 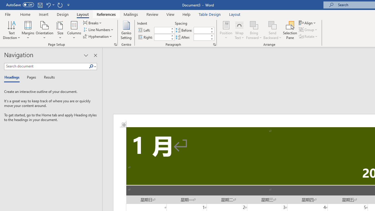 I want to click on Close pane, so click(x=95, y=55).